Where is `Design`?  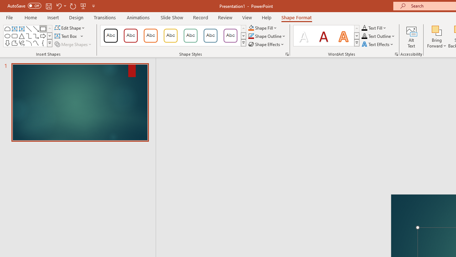 Design is located at coordinates (76, 17).